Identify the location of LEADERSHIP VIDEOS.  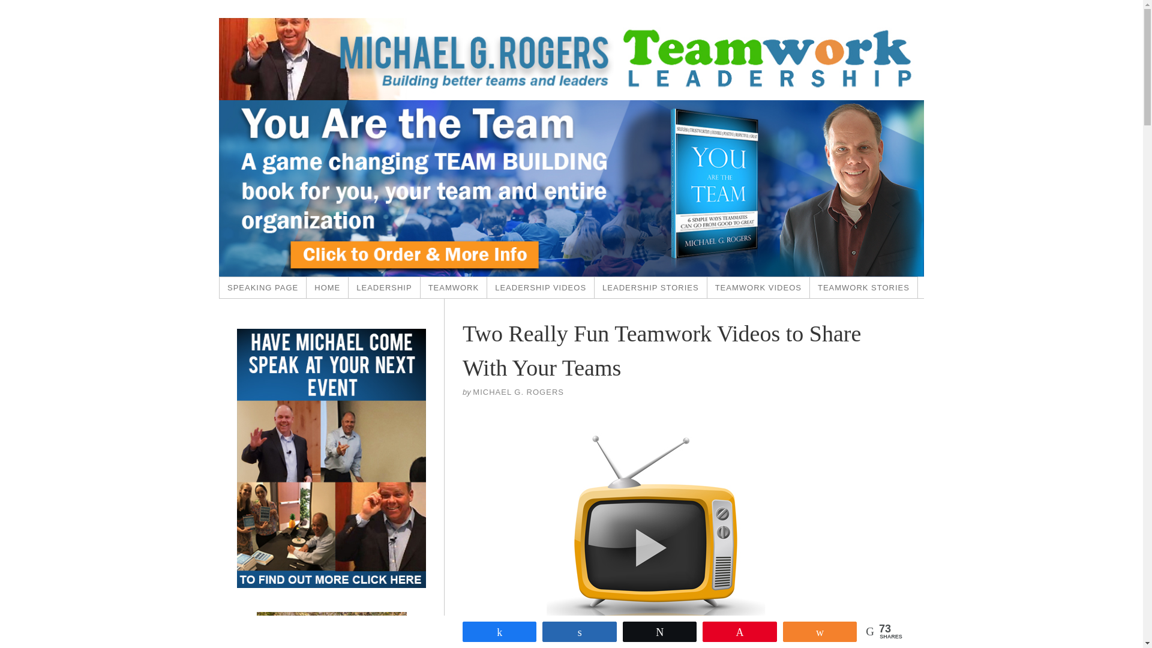
(541, 287).